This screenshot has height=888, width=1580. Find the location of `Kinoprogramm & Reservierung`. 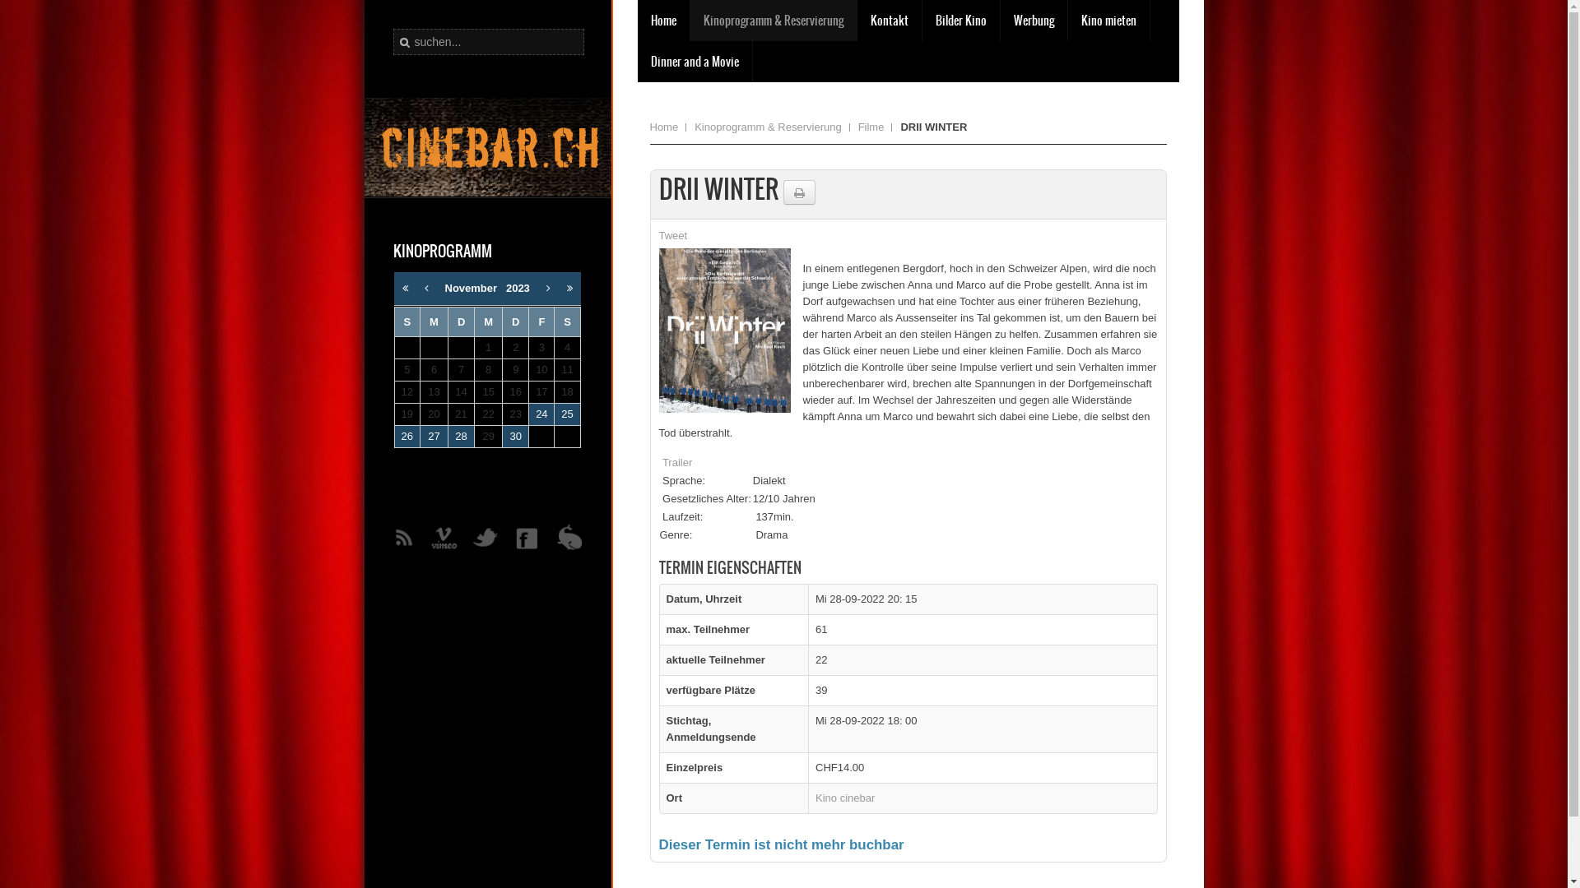

Kinoprogramm & Reservierung is located at coordinates (772, 127).